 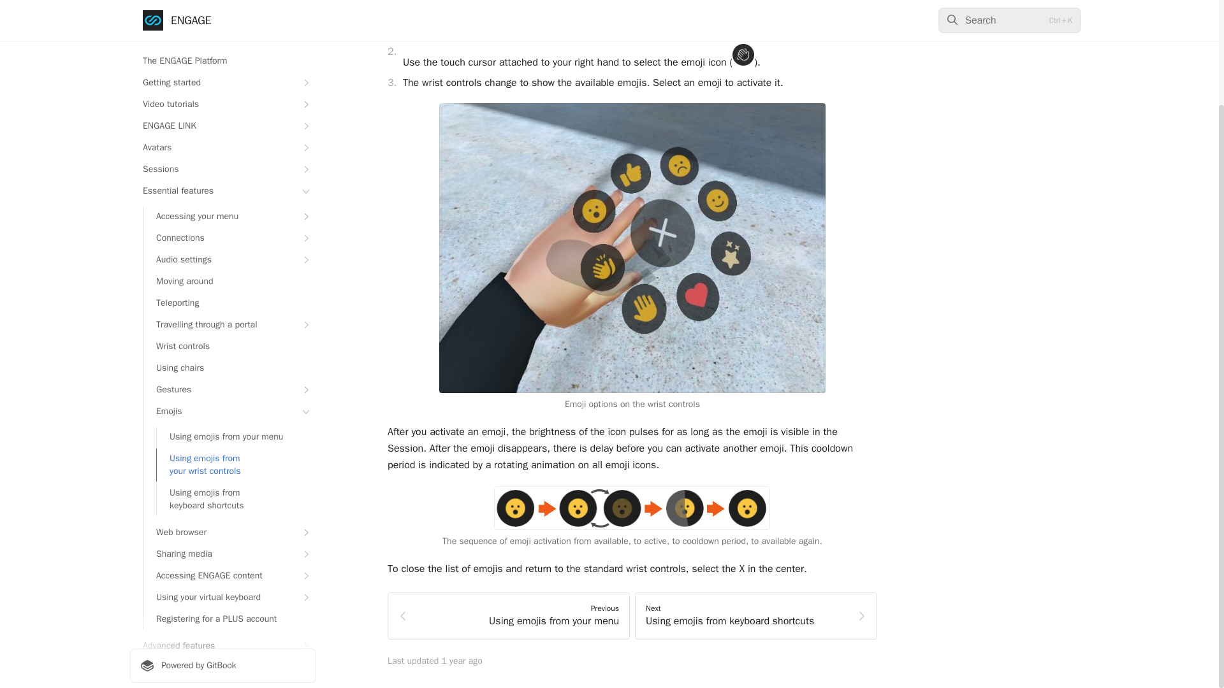 What do you see at coordinates (222, 6) in the screenshot?
I see `ENGAGE LINK` at bounding box center [222, 6].